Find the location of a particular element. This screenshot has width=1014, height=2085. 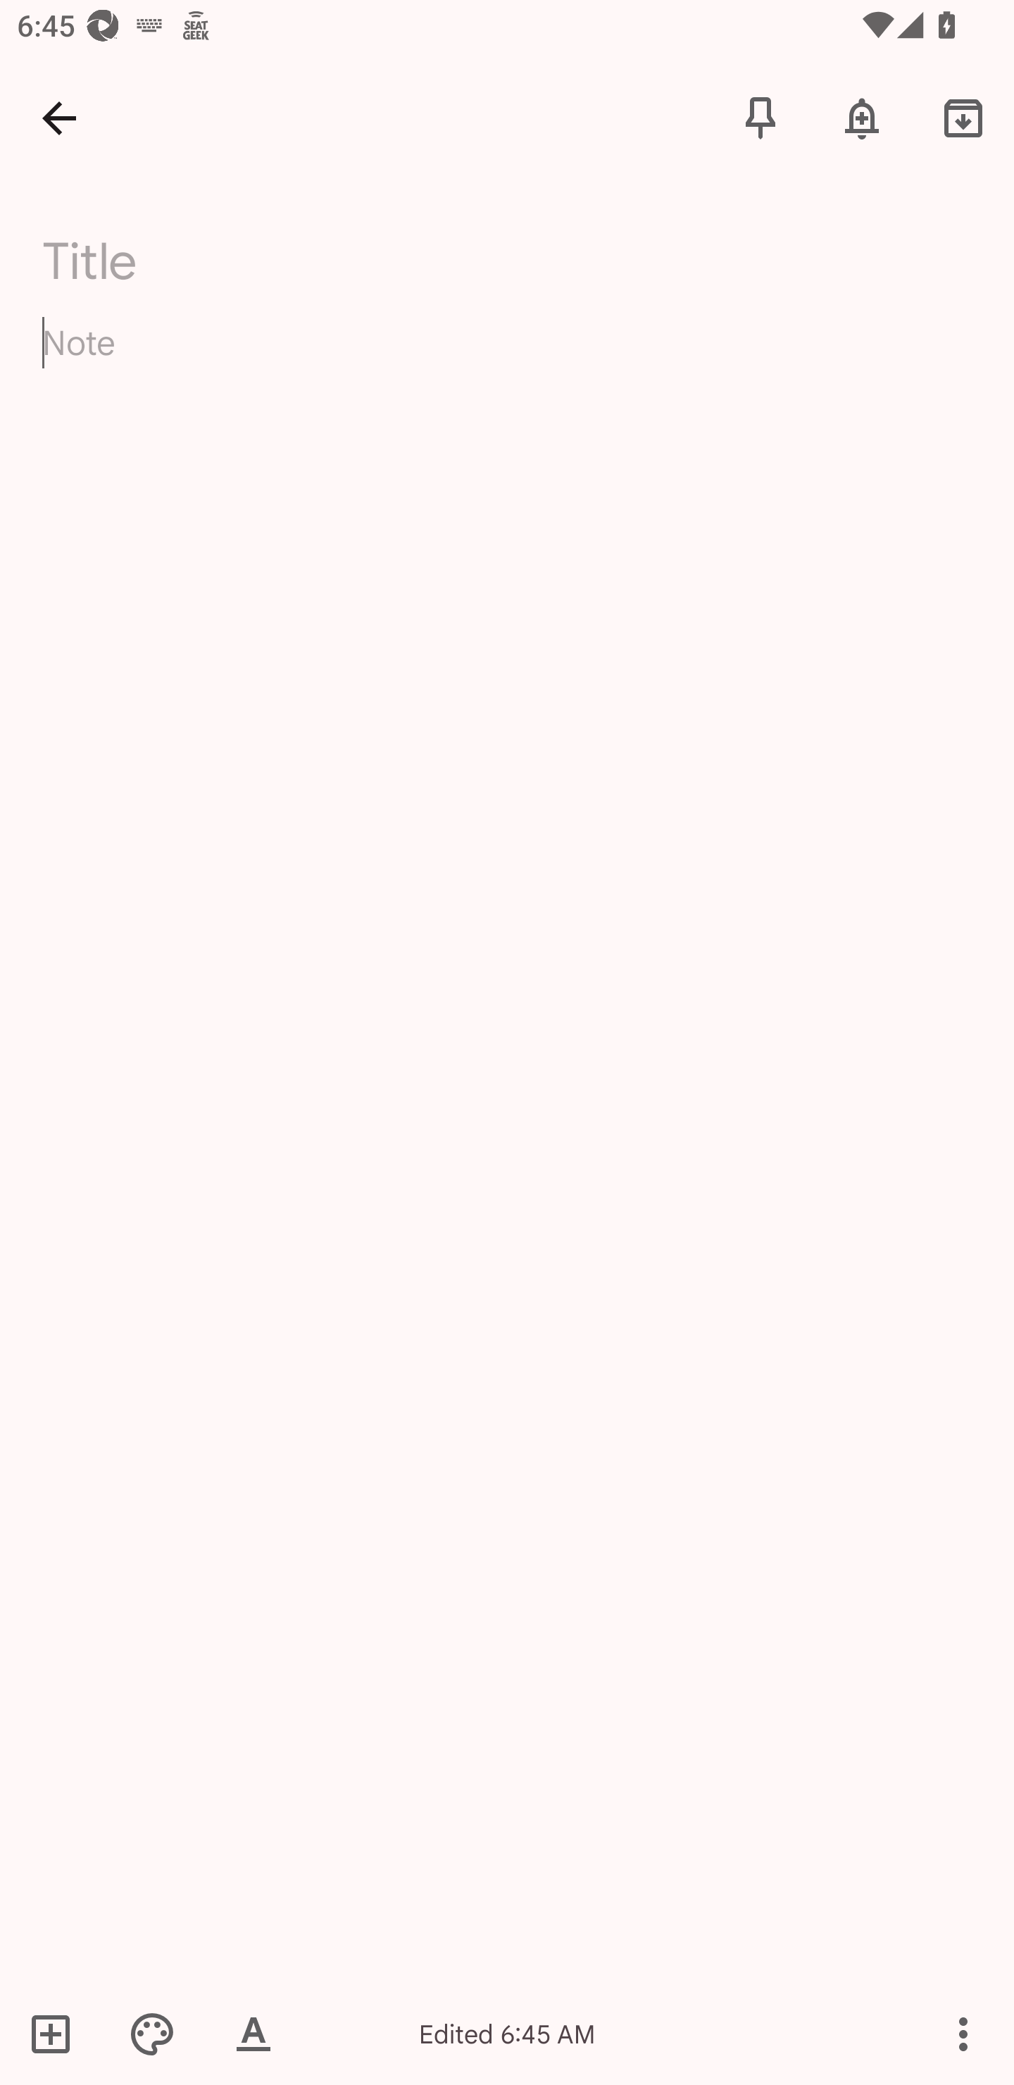

New list is located at coordinates (58, 2034).